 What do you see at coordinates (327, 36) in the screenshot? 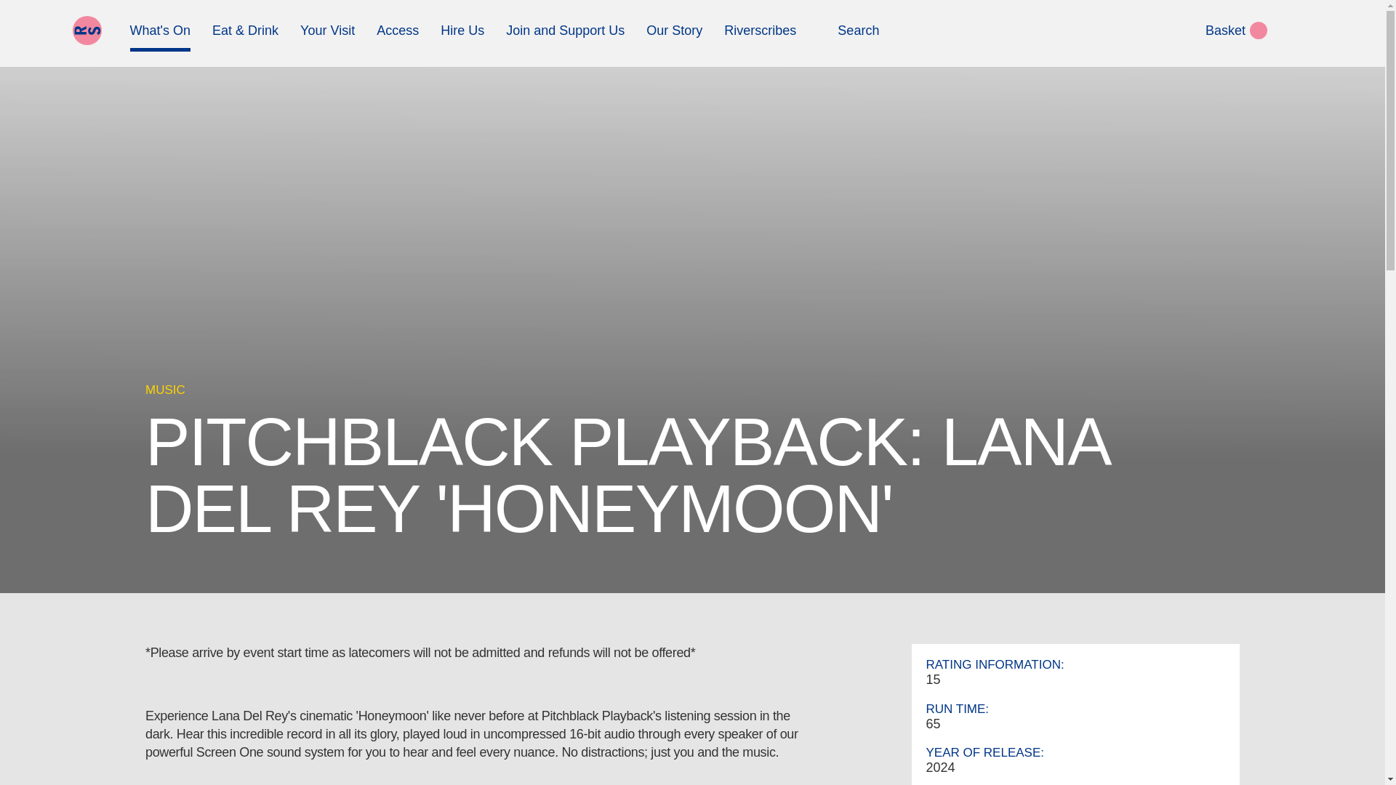
I see `Your Visit` at bounding box center [327, 36].